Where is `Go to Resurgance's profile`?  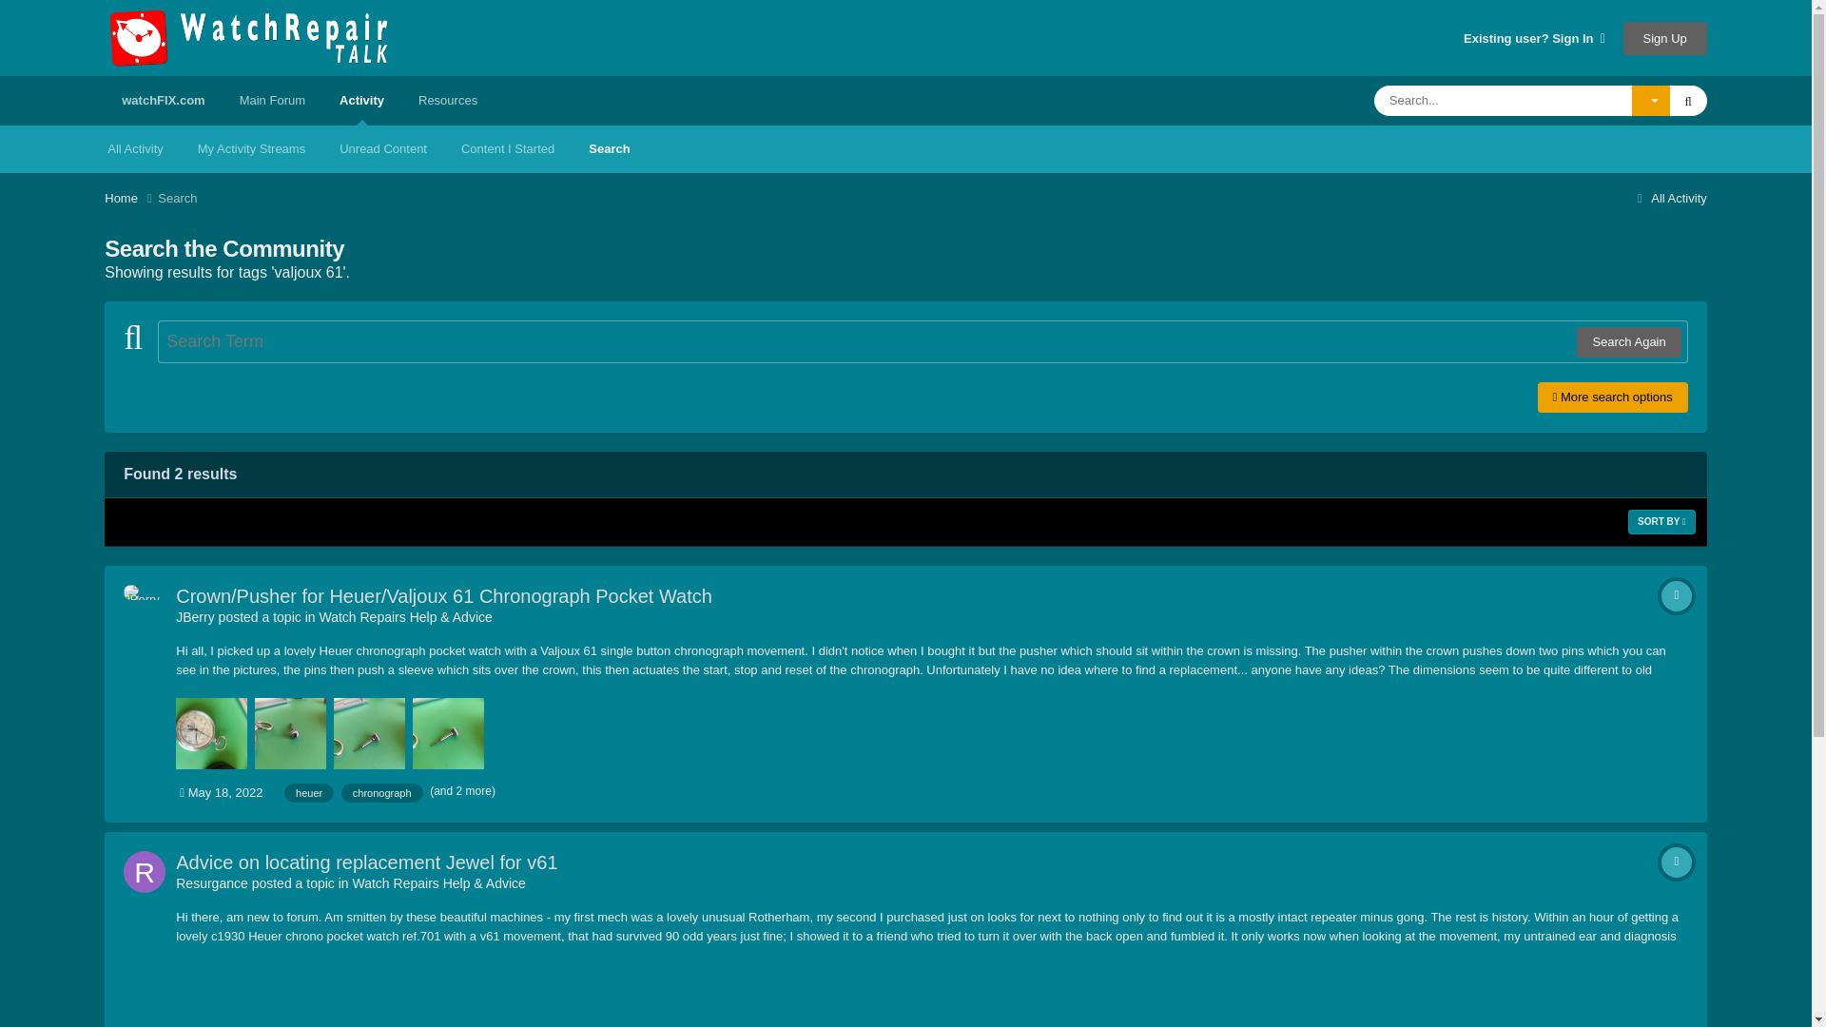 Go to Resurgance's profile is located at coordinates (211, 883).